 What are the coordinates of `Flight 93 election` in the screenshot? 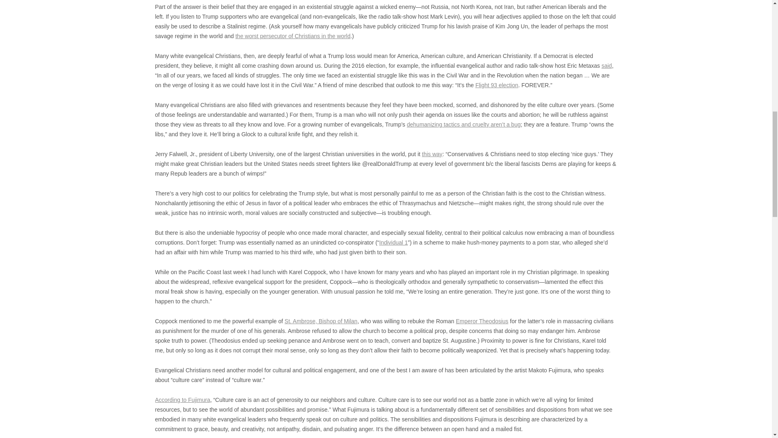 It's located at (497, 85).